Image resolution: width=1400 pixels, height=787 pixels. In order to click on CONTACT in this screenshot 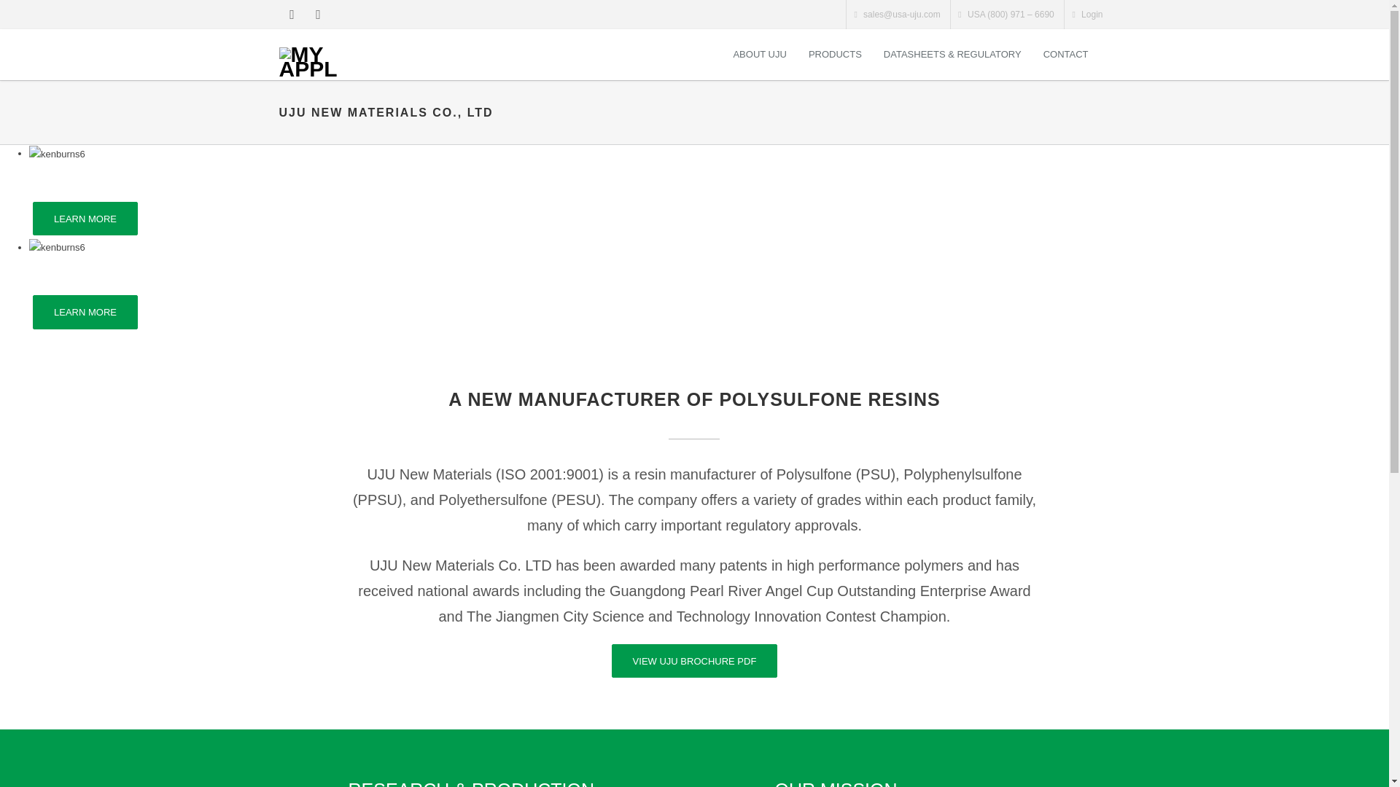, I will do `click(1066, 54)`.